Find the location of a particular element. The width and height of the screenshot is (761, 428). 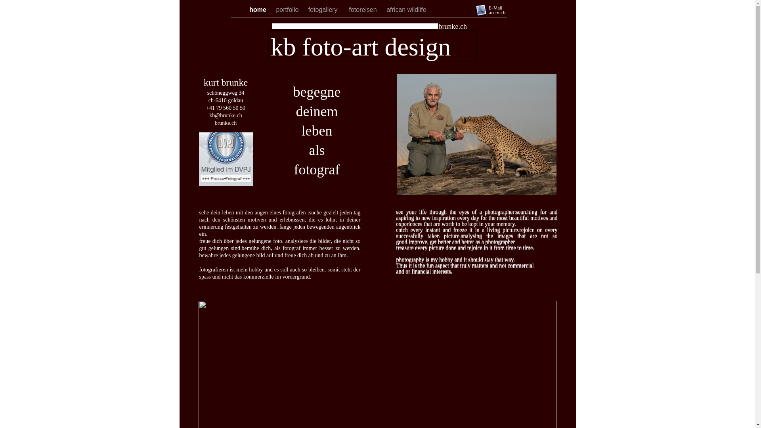

kb@brunke.ch is located at coordinates (226, 116).